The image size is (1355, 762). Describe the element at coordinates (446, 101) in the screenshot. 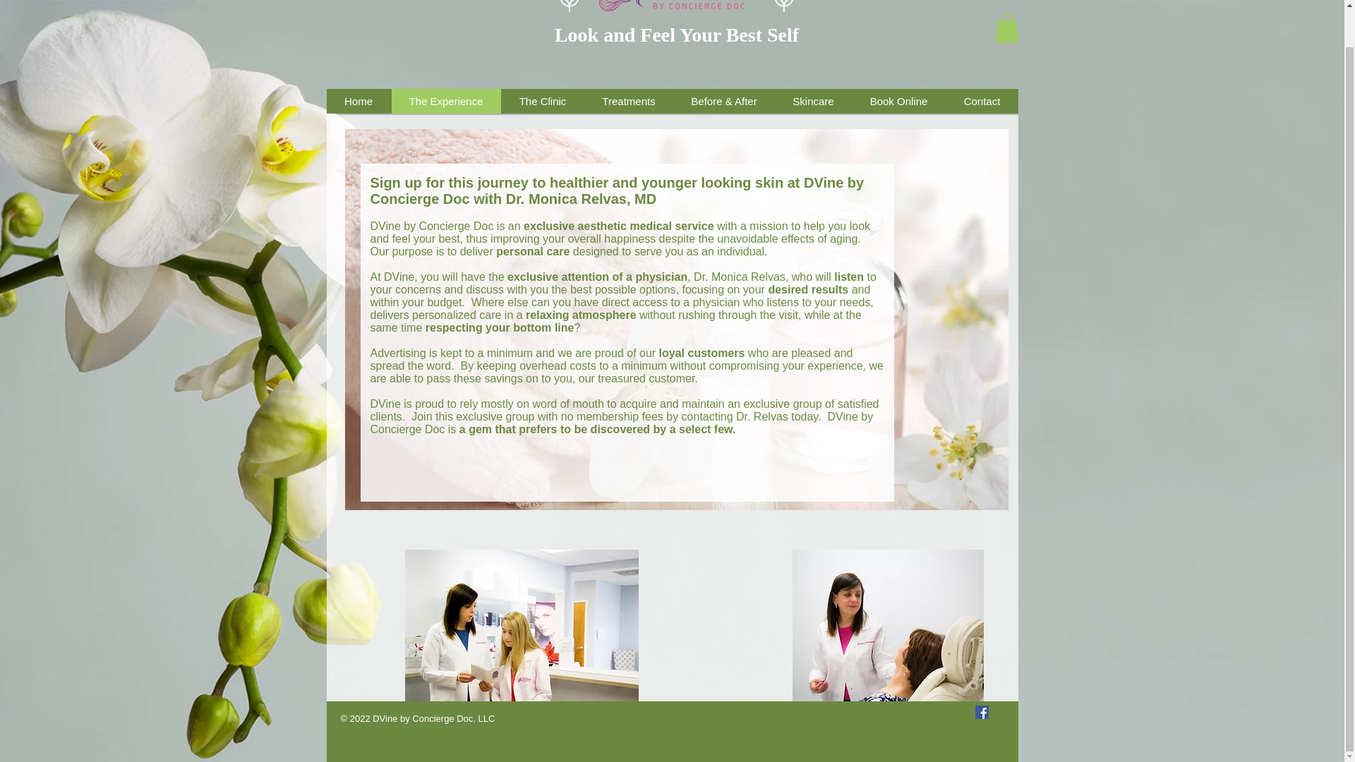

I see `The Experience` at that location.